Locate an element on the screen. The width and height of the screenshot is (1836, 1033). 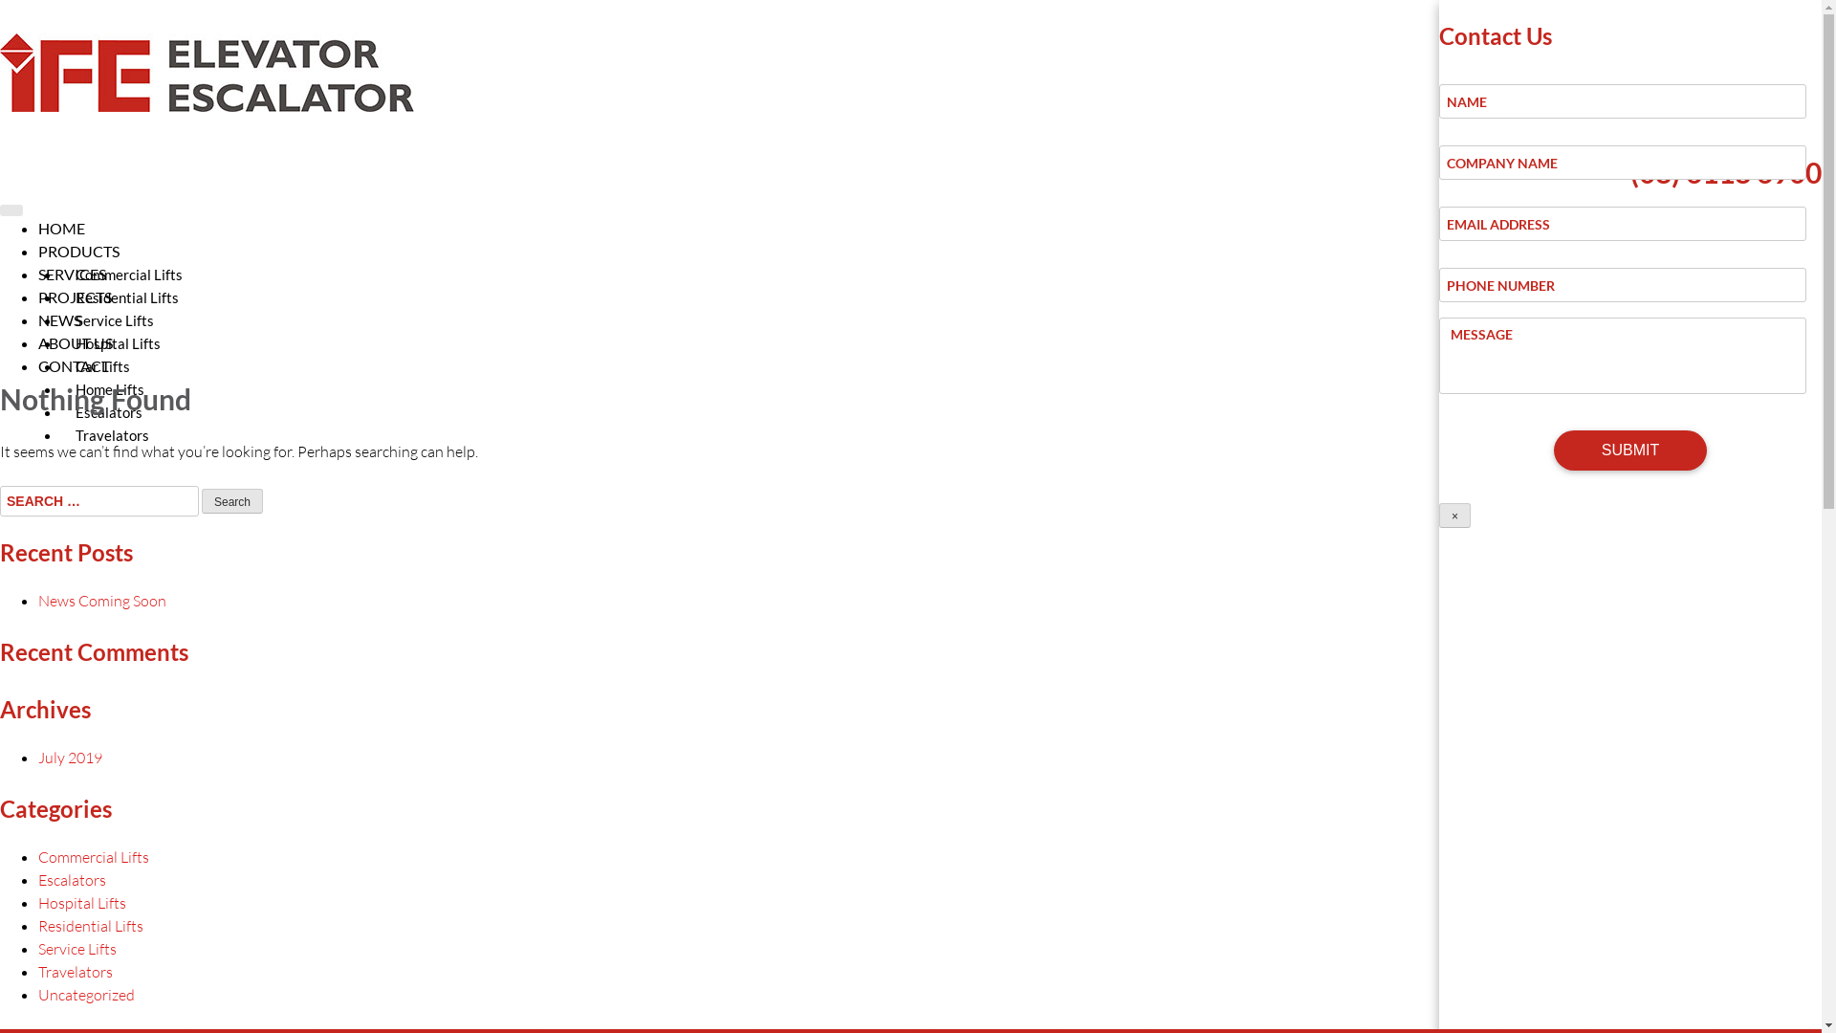
HOME is located at coordinates (923, 229).